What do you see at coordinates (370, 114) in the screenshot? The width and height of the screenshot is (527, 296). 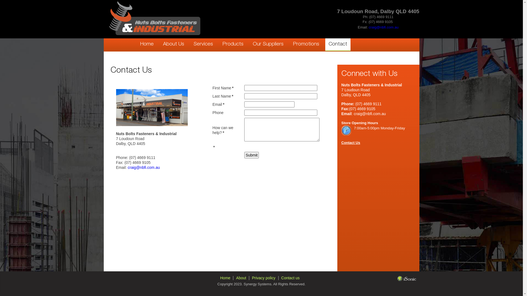 I see `craig@nbfi.com.au` at bounding box center [370, 114].